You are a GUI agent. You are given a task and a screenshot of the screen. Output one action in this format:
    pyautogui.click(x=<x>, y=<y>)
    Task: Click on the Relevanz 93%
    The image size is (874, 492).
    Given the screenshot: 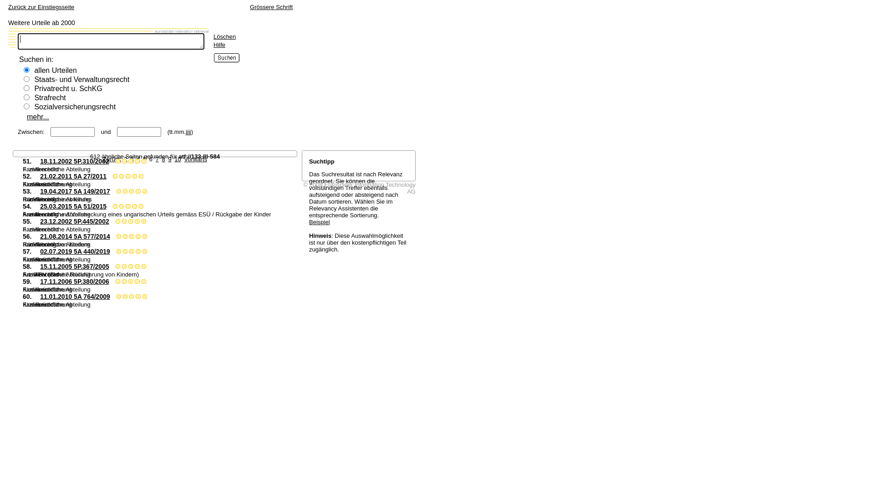 What is the action you would take?
    pyautogui.click(x=141, y=176)
    